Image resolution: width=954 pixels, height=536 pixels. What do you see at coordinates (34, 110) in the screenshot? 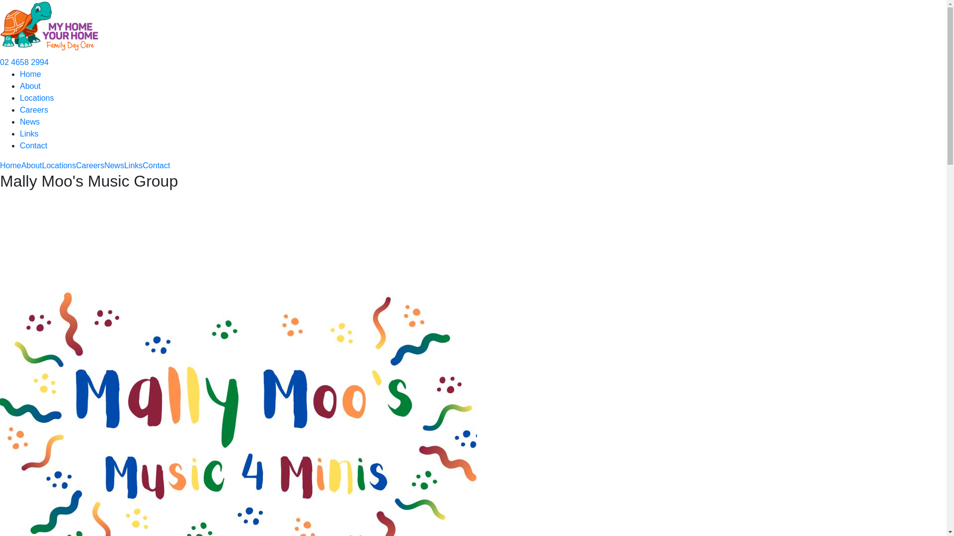
I see `Careers` at bounding box center [34, 110].